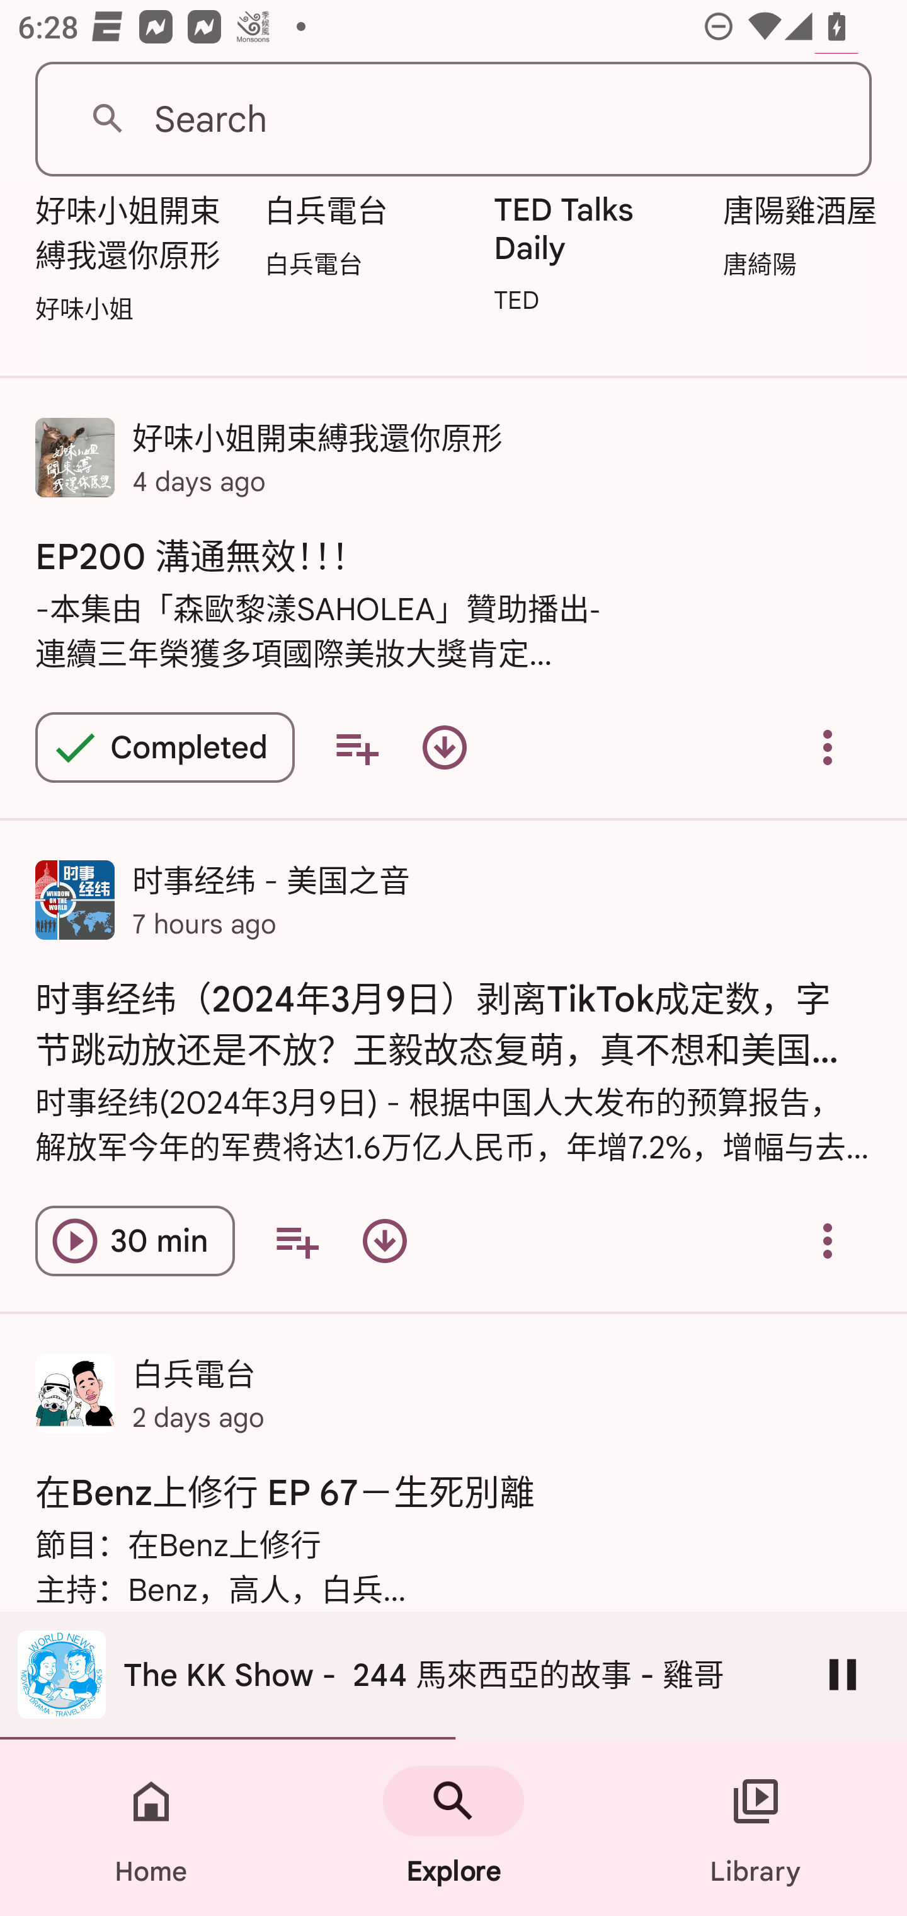 The width and height of the screenshot is (907, 1916). I want to click on Pause, so click(843, 1674).